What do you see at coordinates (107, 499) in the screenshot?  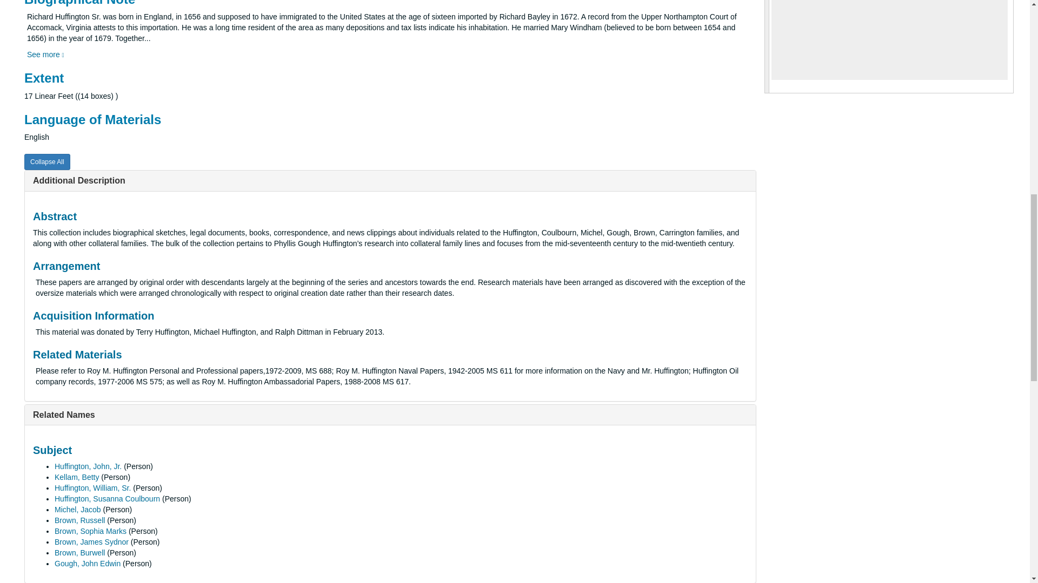 I see `Huffington, Susanna Coulbourn` at bounding box center [107, 499].